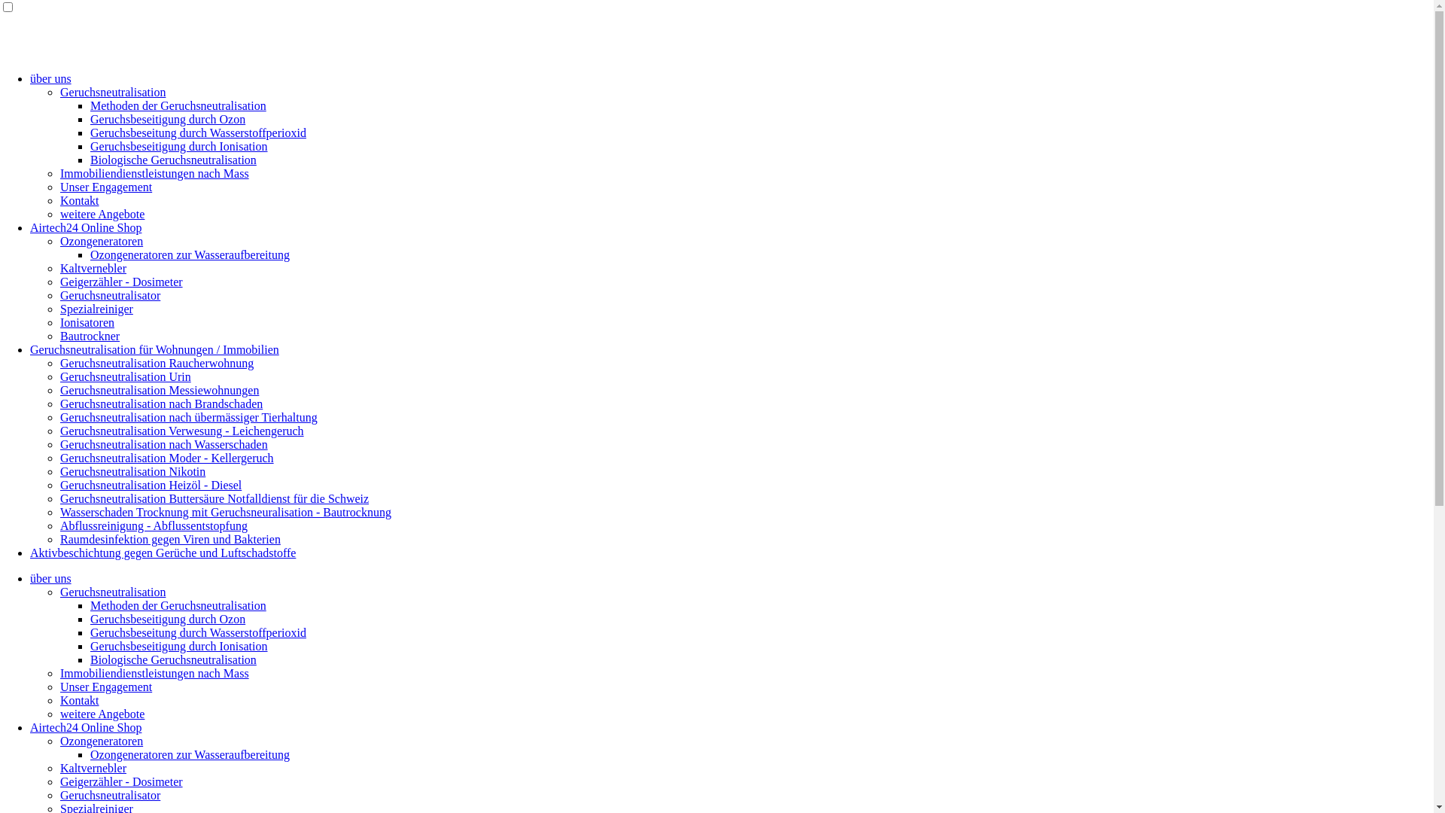 This screenshot has height=813, width=1445. Describe the element at coordinates (167, 458) in the screenshot. I see `Geruchsneutralisation Moder - Kellergeruch` at that location.